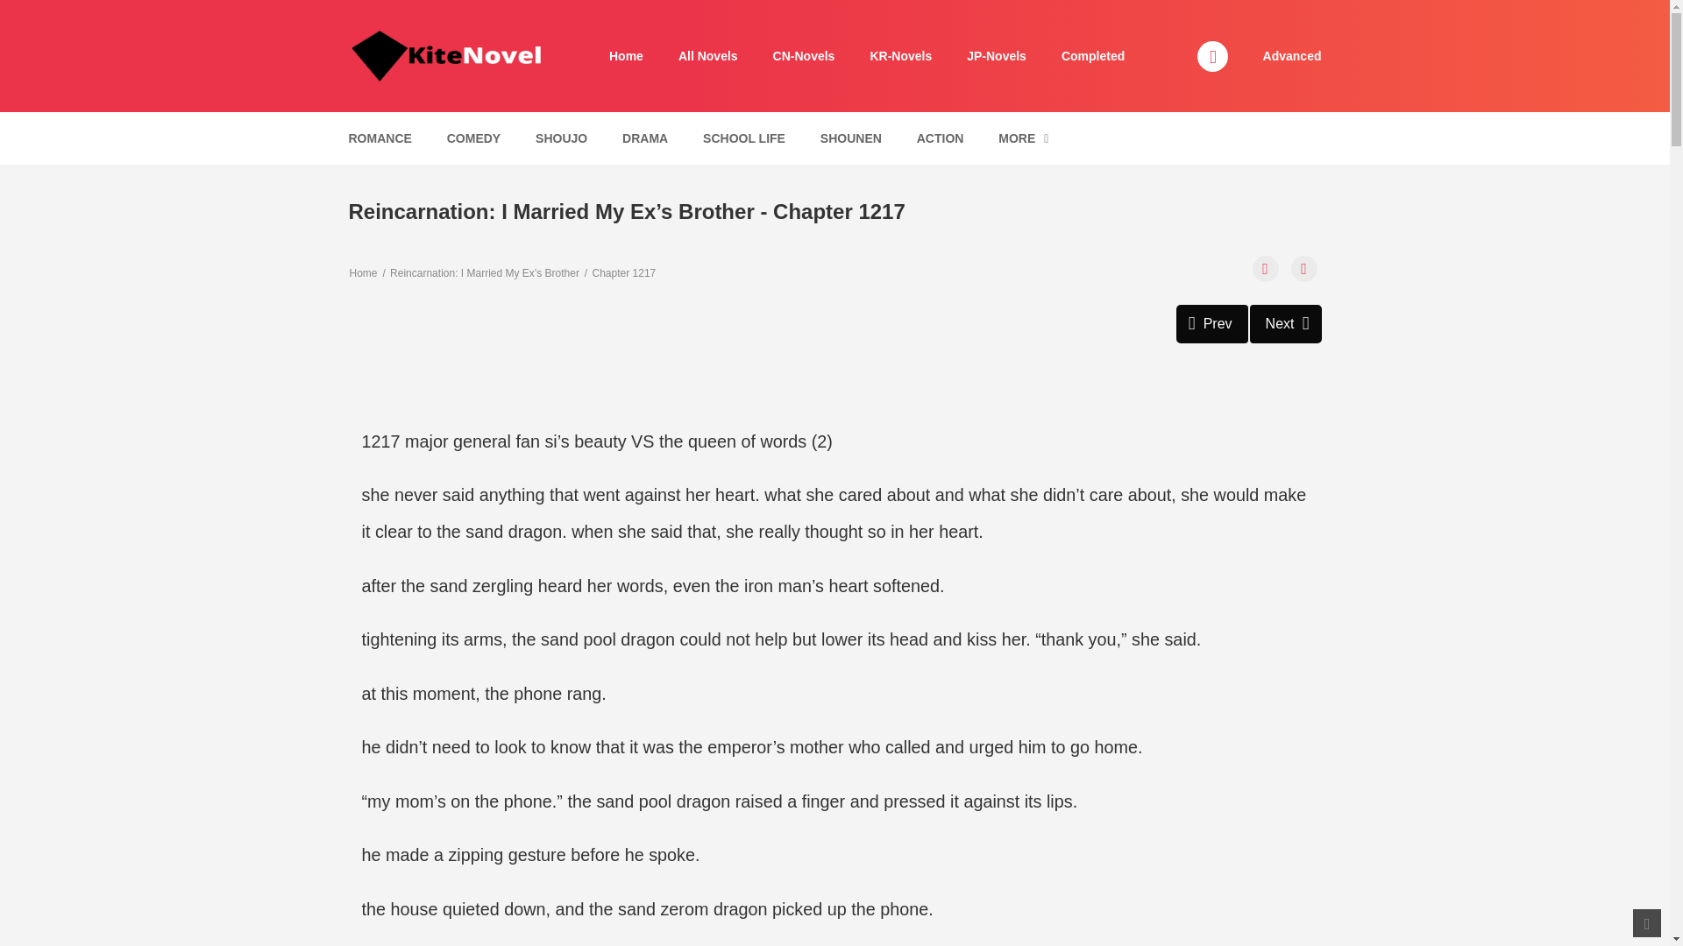 The height and width of the screenshot is (946, 1683). Describe the element at coordinates (1292, 56) in the screenshot. I see `SHOUJO` at that location.